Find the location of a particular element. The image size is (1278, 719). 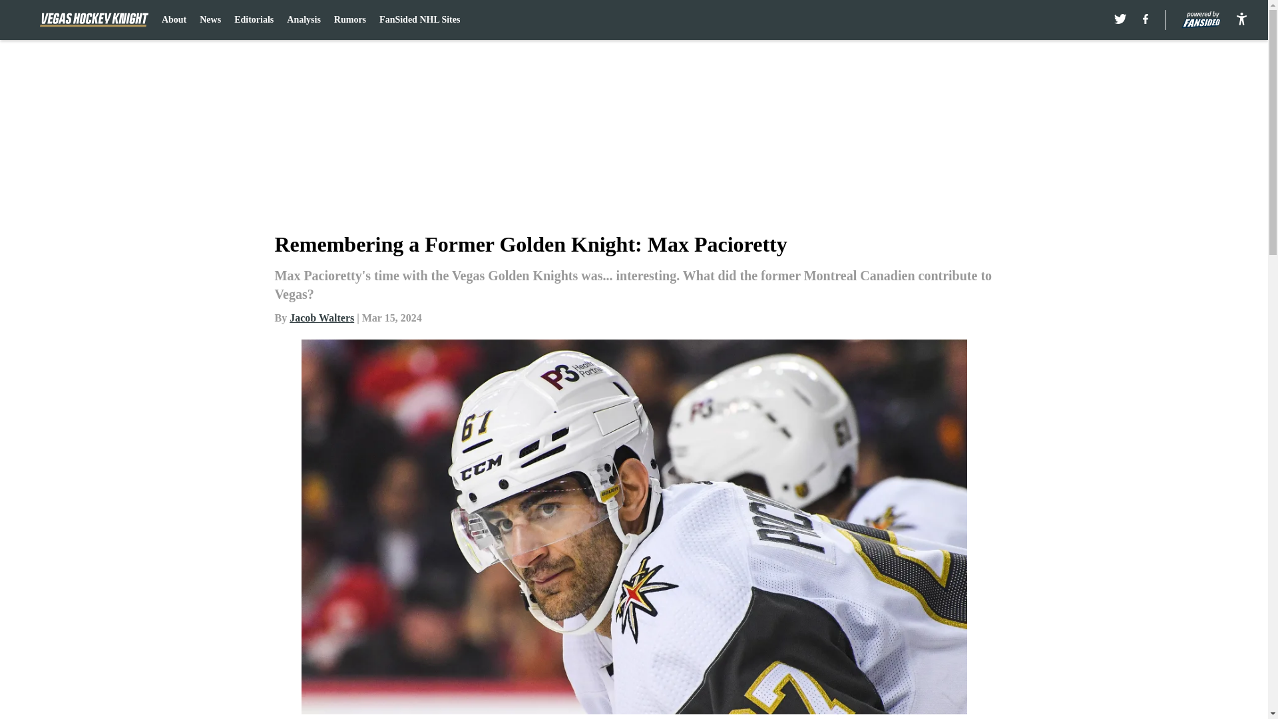

Analysis is located at coordinates (304, 20).